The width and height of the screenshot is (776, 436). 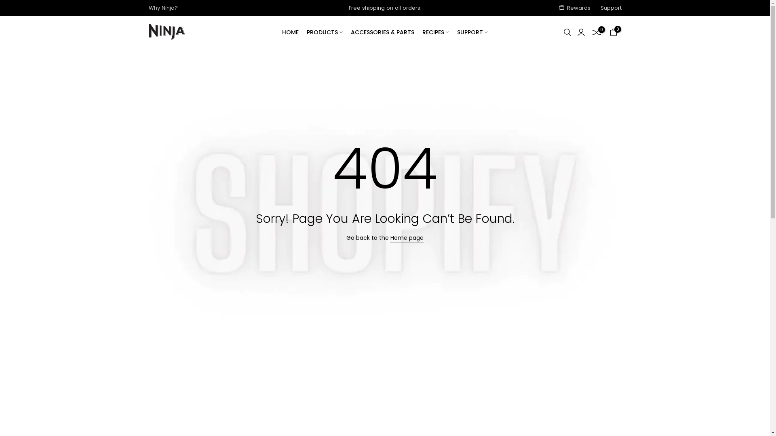 What do you see at coordinates (470, 32) in the screenshot?
I see `SUPPORT` at bounding box center [470, 32].